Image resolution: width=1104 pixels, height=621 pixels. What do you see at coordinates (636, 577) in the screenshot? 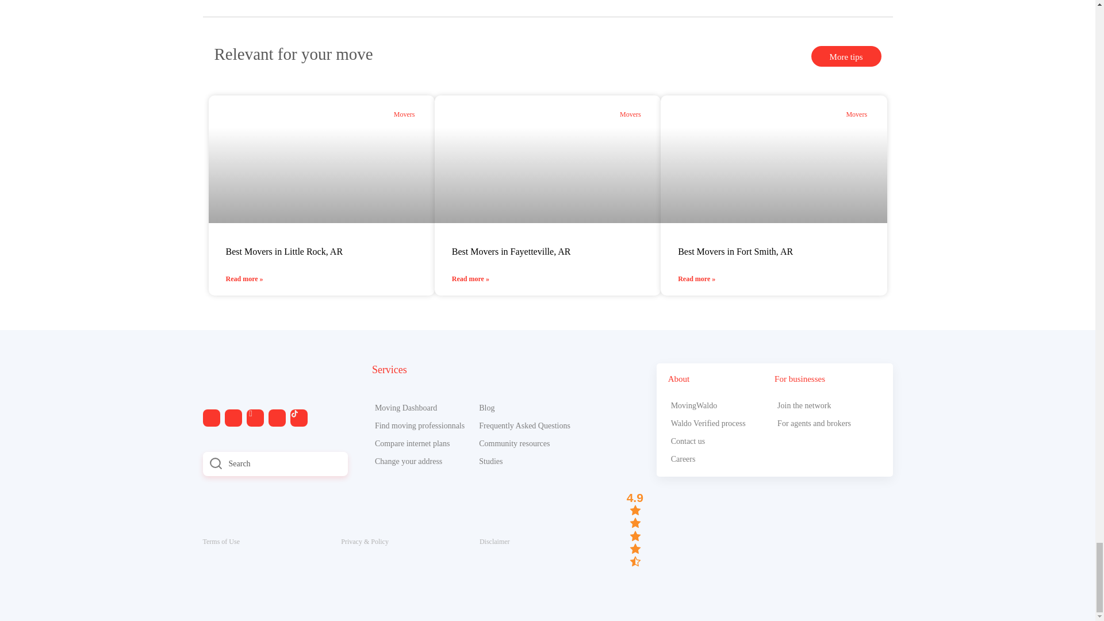
I see `powered by Google` at bounding box center [636, 577].